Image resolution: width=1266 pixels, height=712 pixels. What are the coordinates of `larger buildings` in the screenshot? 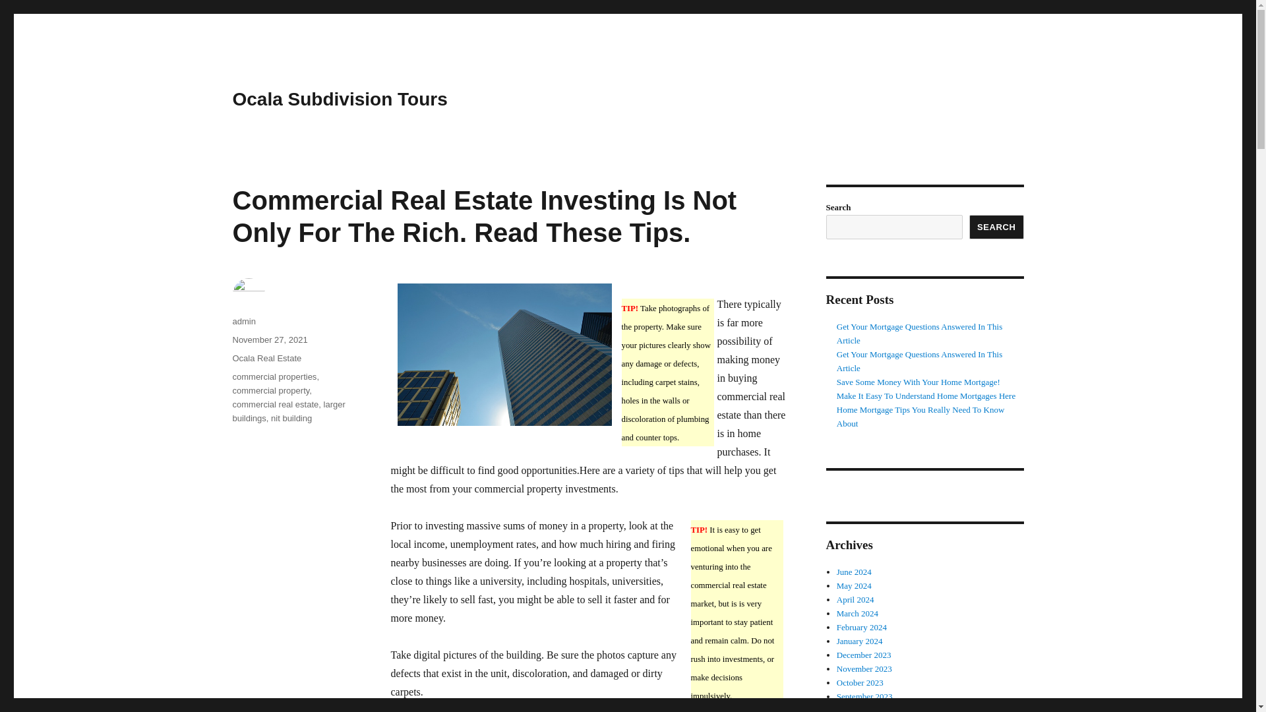 It's located at (287, 411).